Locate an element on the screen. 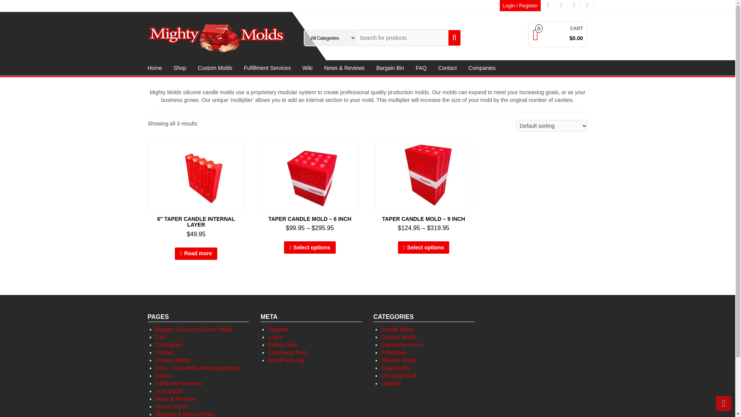 This screenshot has height=417, width=741. Contact is located at coordinates (447, 68).